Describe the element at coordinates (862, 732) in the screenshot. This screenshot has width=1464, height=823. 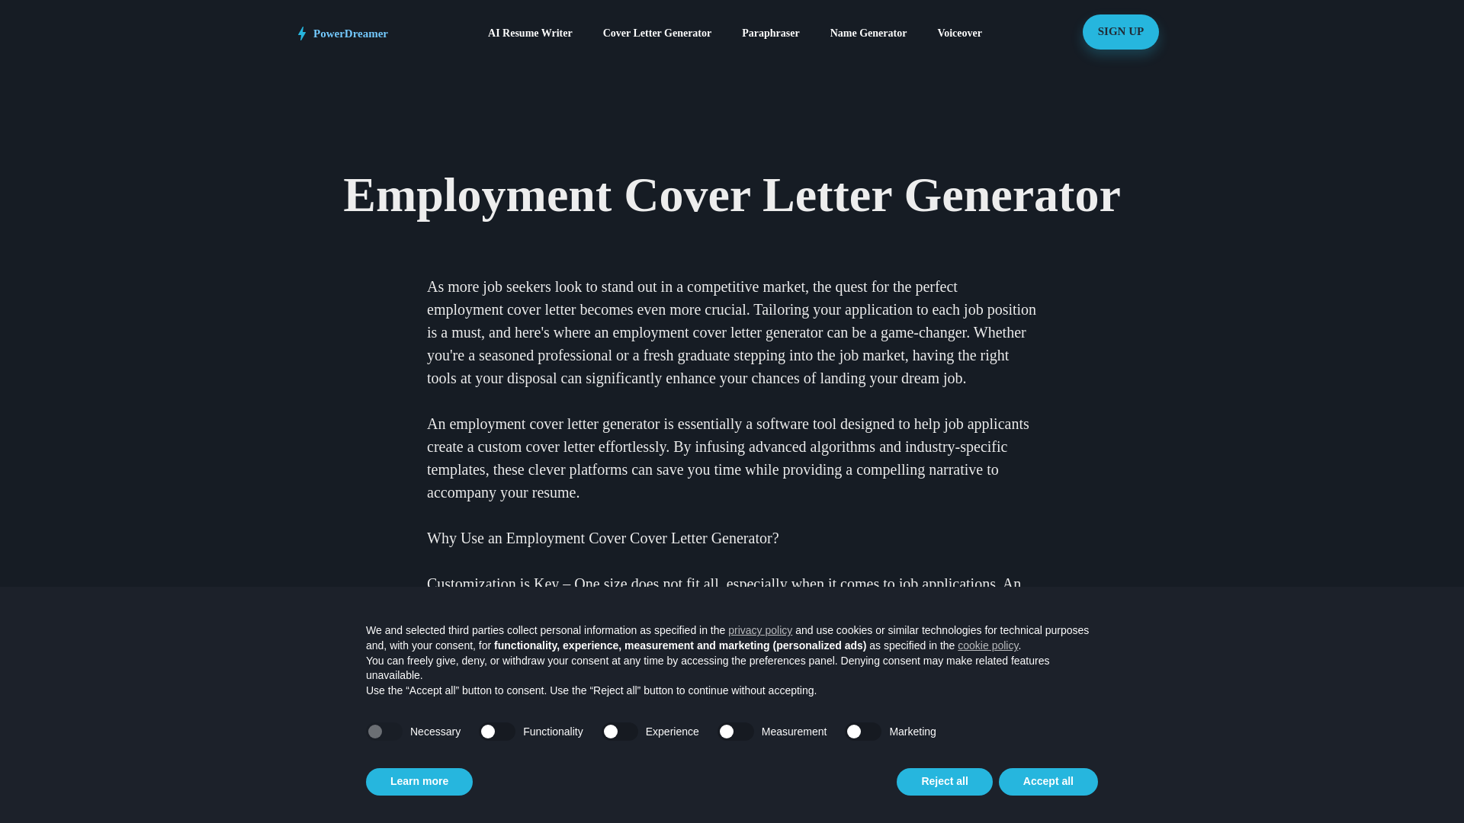
I see `false` at that location.